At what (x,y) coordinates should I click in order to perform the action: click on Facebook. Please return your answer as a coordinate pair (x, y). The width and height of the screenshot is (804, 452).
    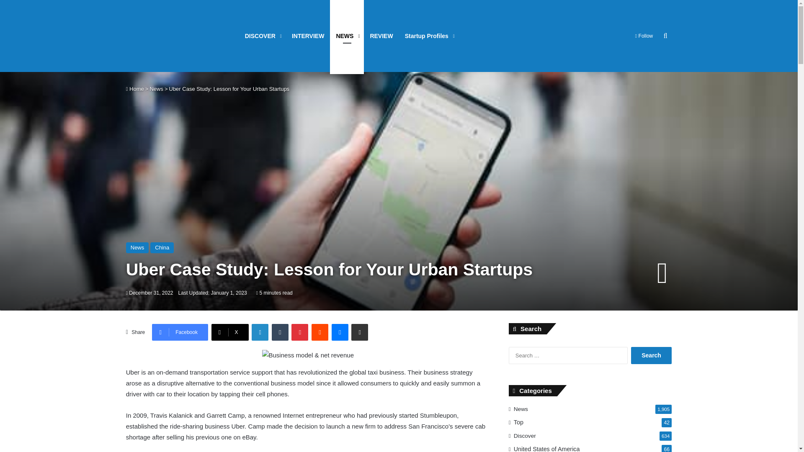
    Looking at the image, I should click on (180, 332).